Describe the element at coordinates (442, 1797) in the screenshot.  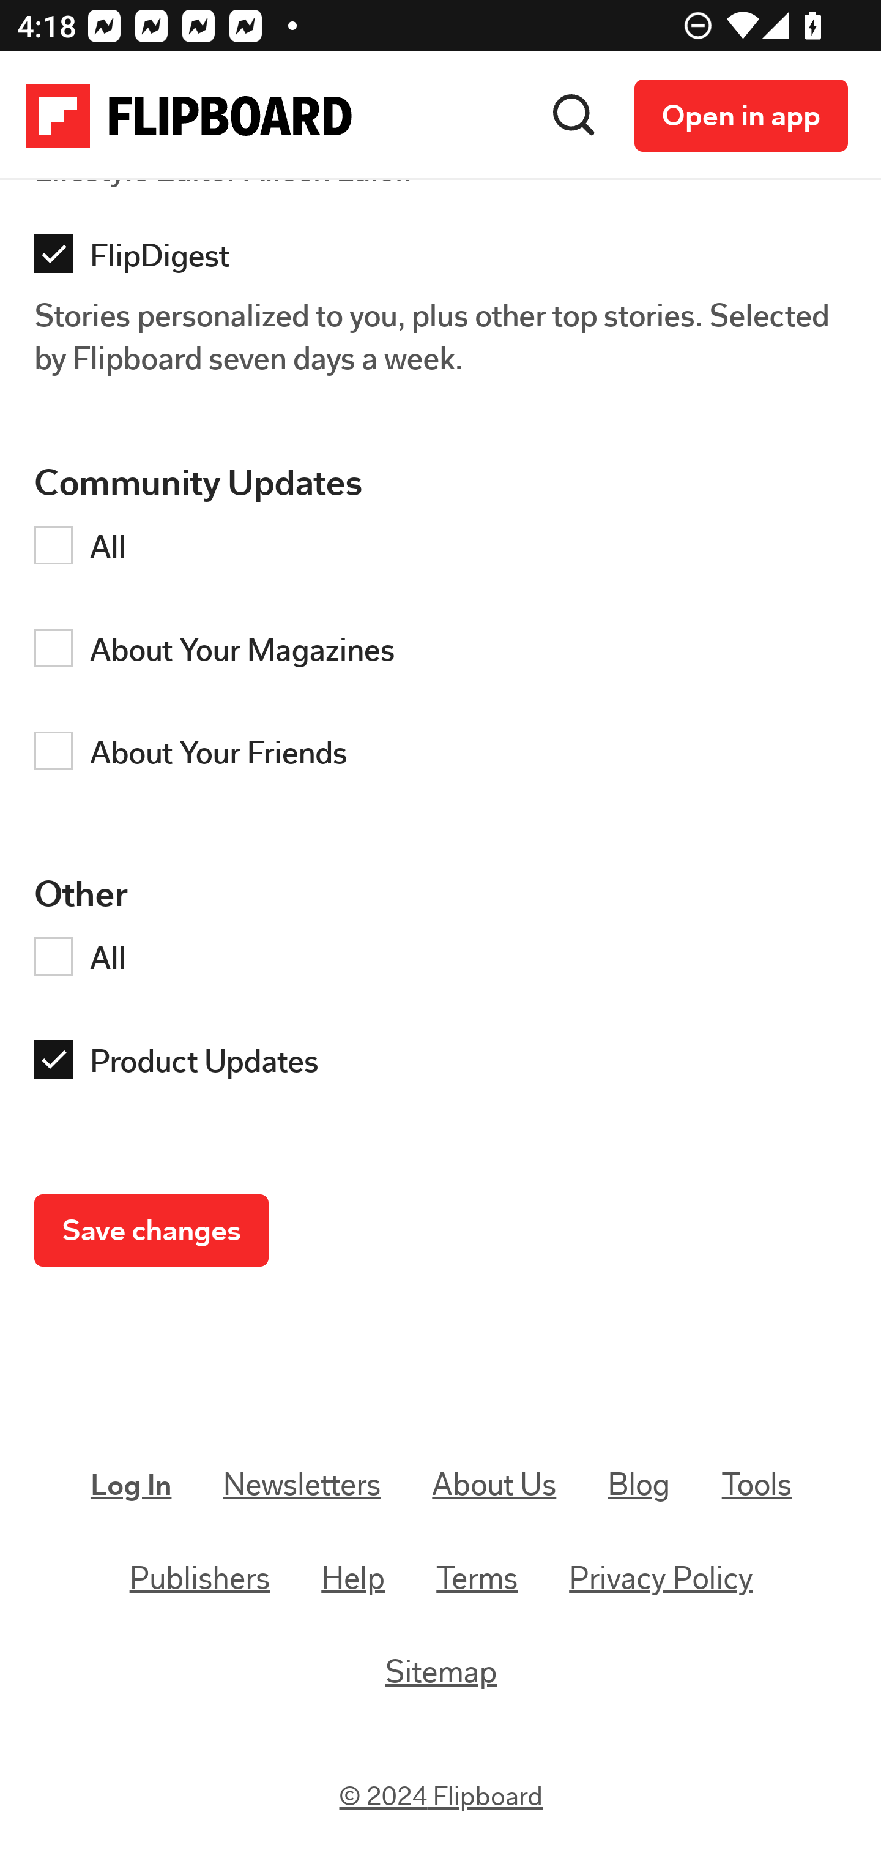
I see `© 2024Flipboard ©  2024 Flipboard` at that location.